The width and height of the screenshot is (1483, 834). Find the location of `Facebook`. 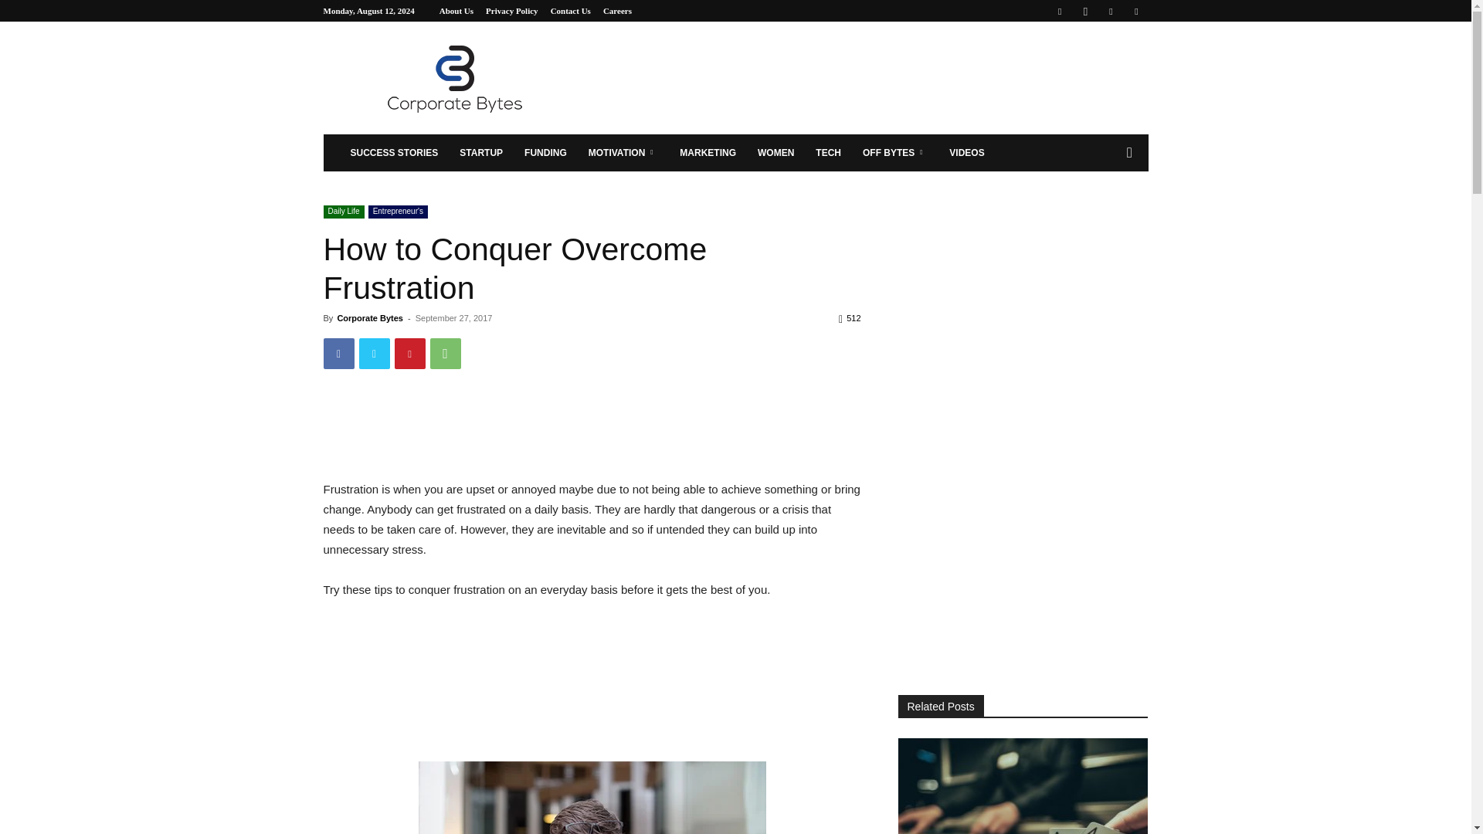

Facebook is located at coordinates (1060, 11).